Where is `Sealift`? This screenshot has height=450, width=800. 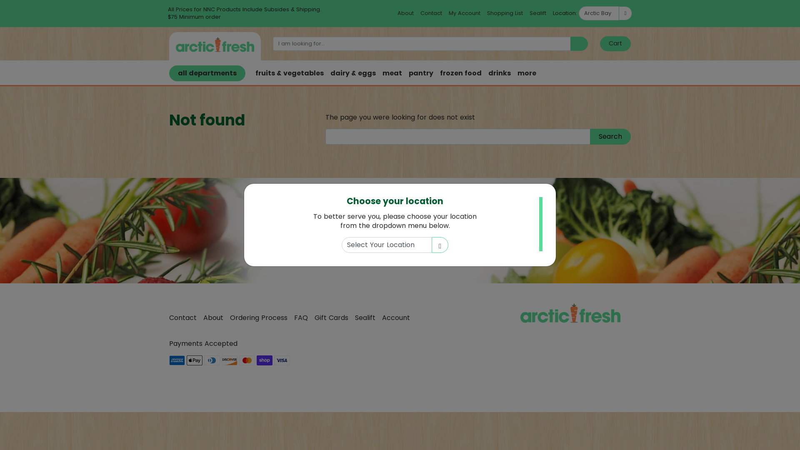
Sealift is located at coordinates (368, 318).